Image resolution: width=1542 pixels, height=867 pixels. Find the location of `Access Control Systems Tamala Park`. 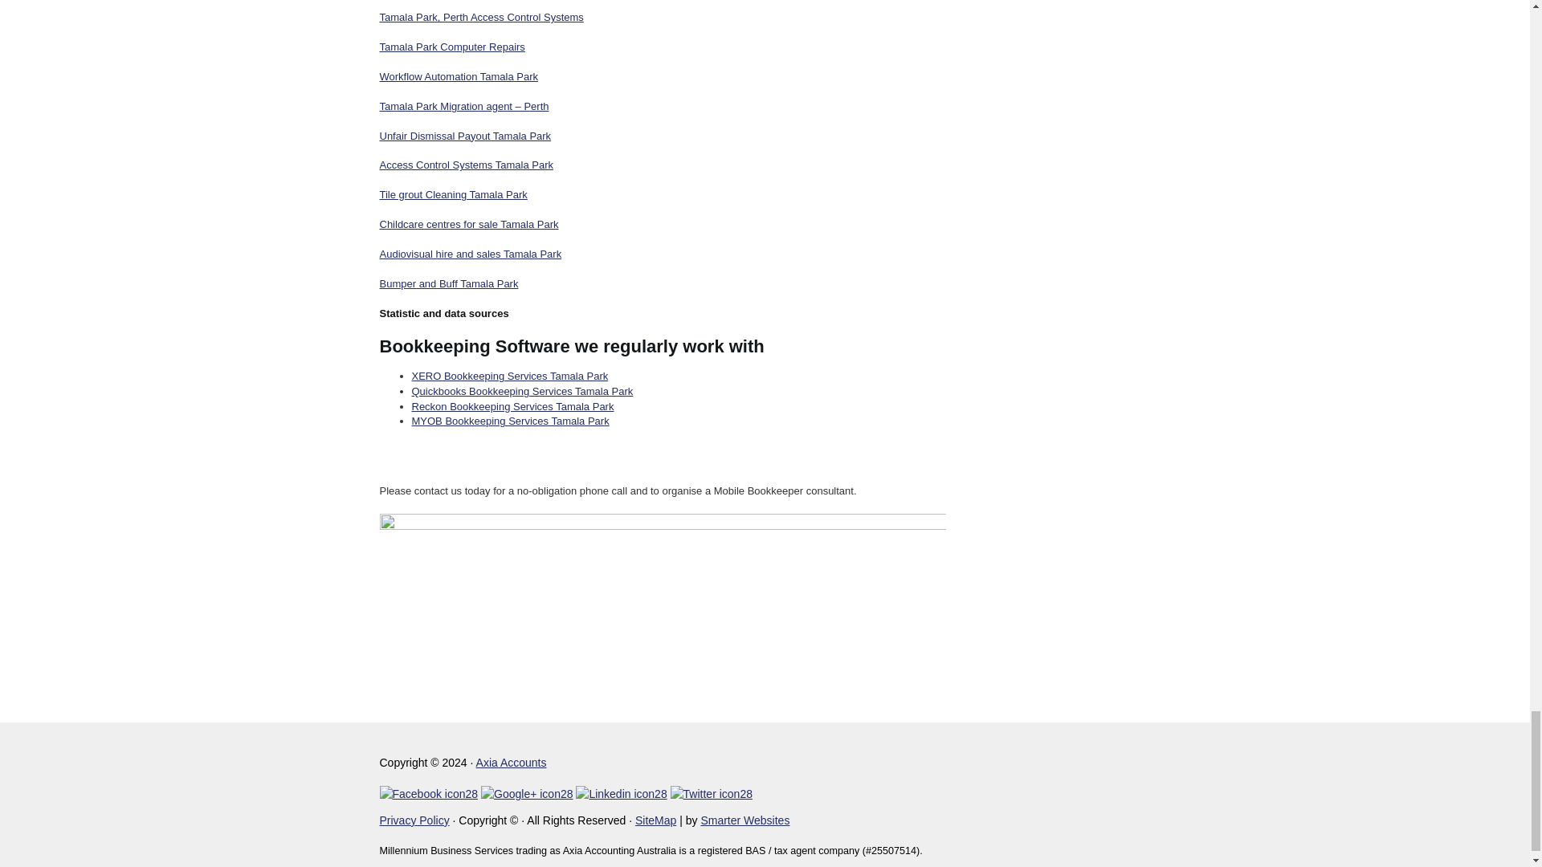

Access Control Systems Tamala Park is located at coordinates (466, 164).